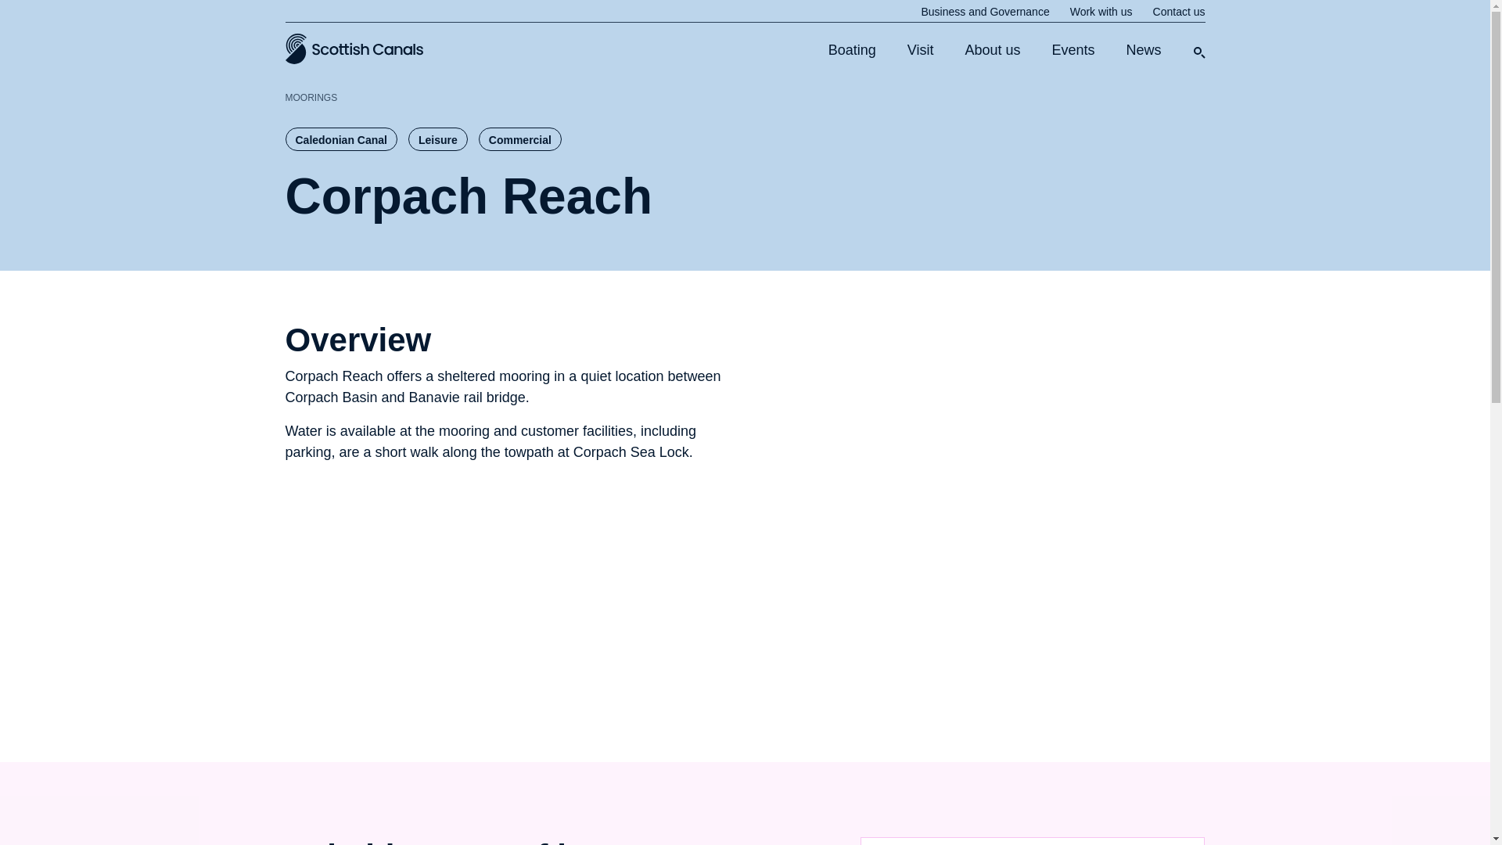 This screenshot has width=1502, height=845. Describe the element at coordinates (852, 49) in the screenshot. I see `Boating` at that location.